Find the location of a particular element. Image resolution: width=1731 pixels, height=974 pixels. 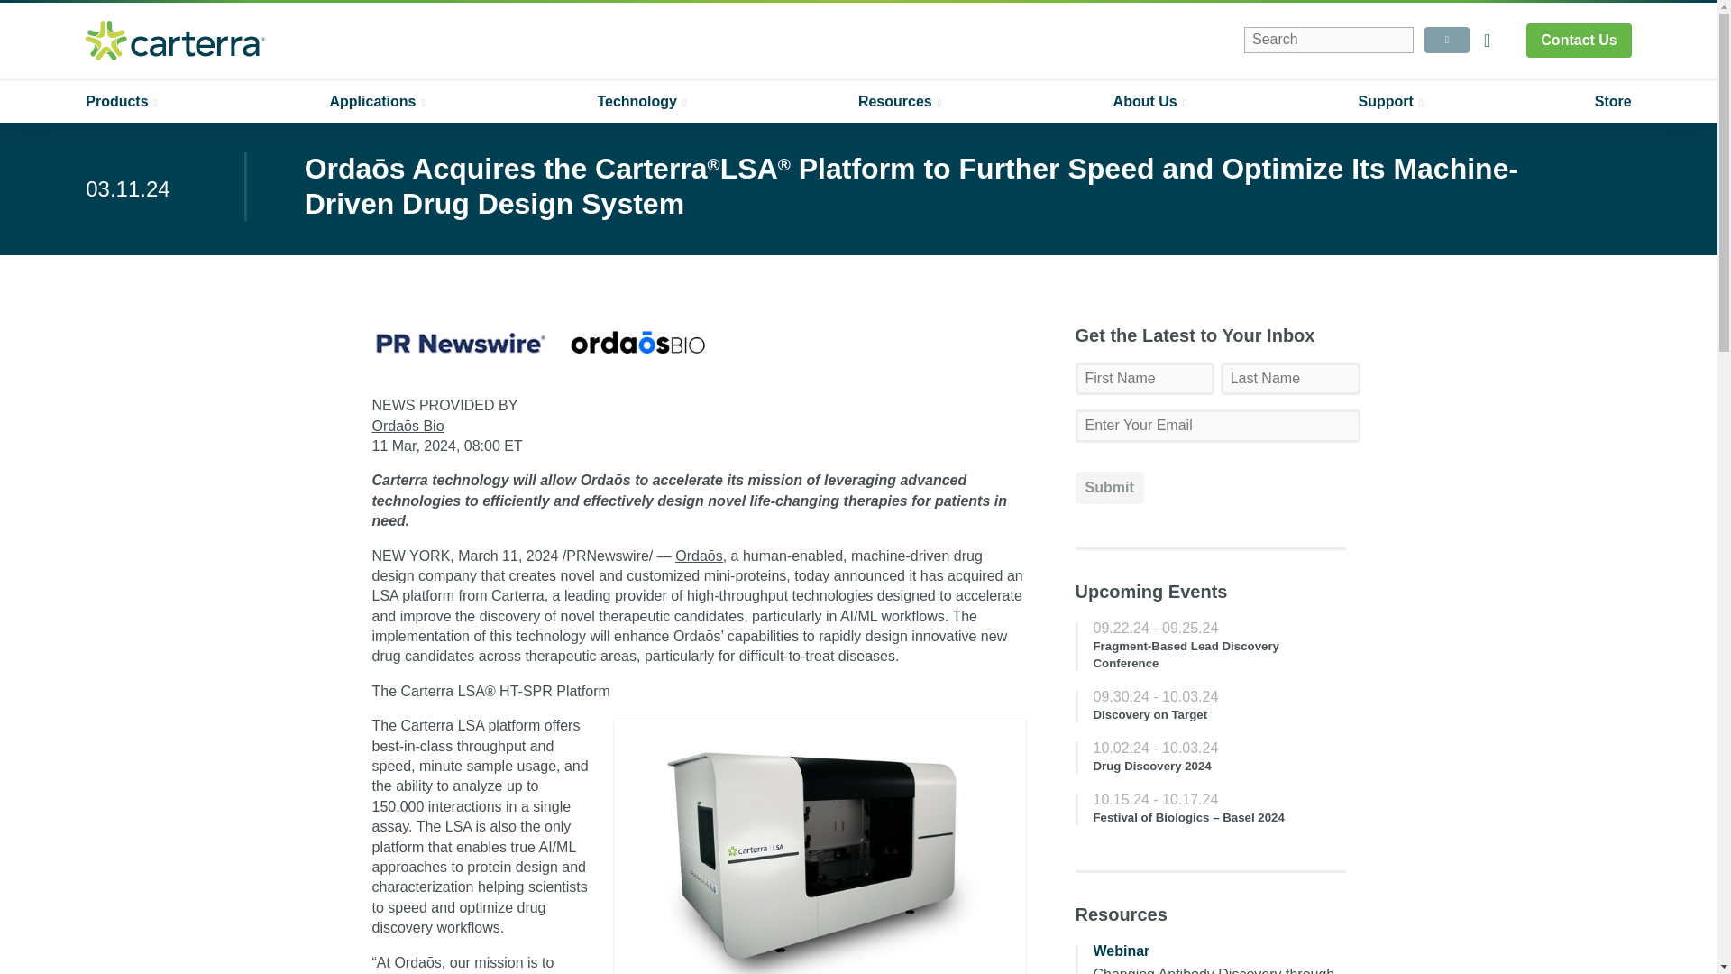

Contact Us is located at coordinates (1578, 40).